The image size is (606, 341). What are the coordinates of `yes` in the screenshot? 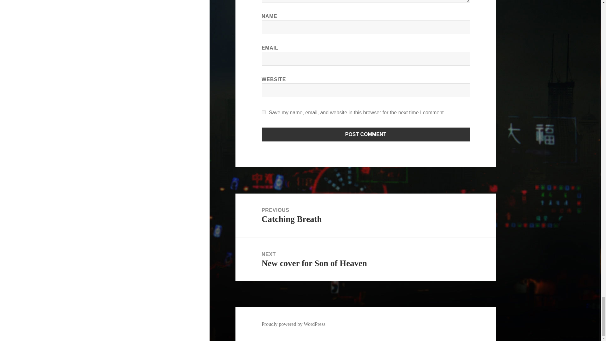 It's located at (264, 112).